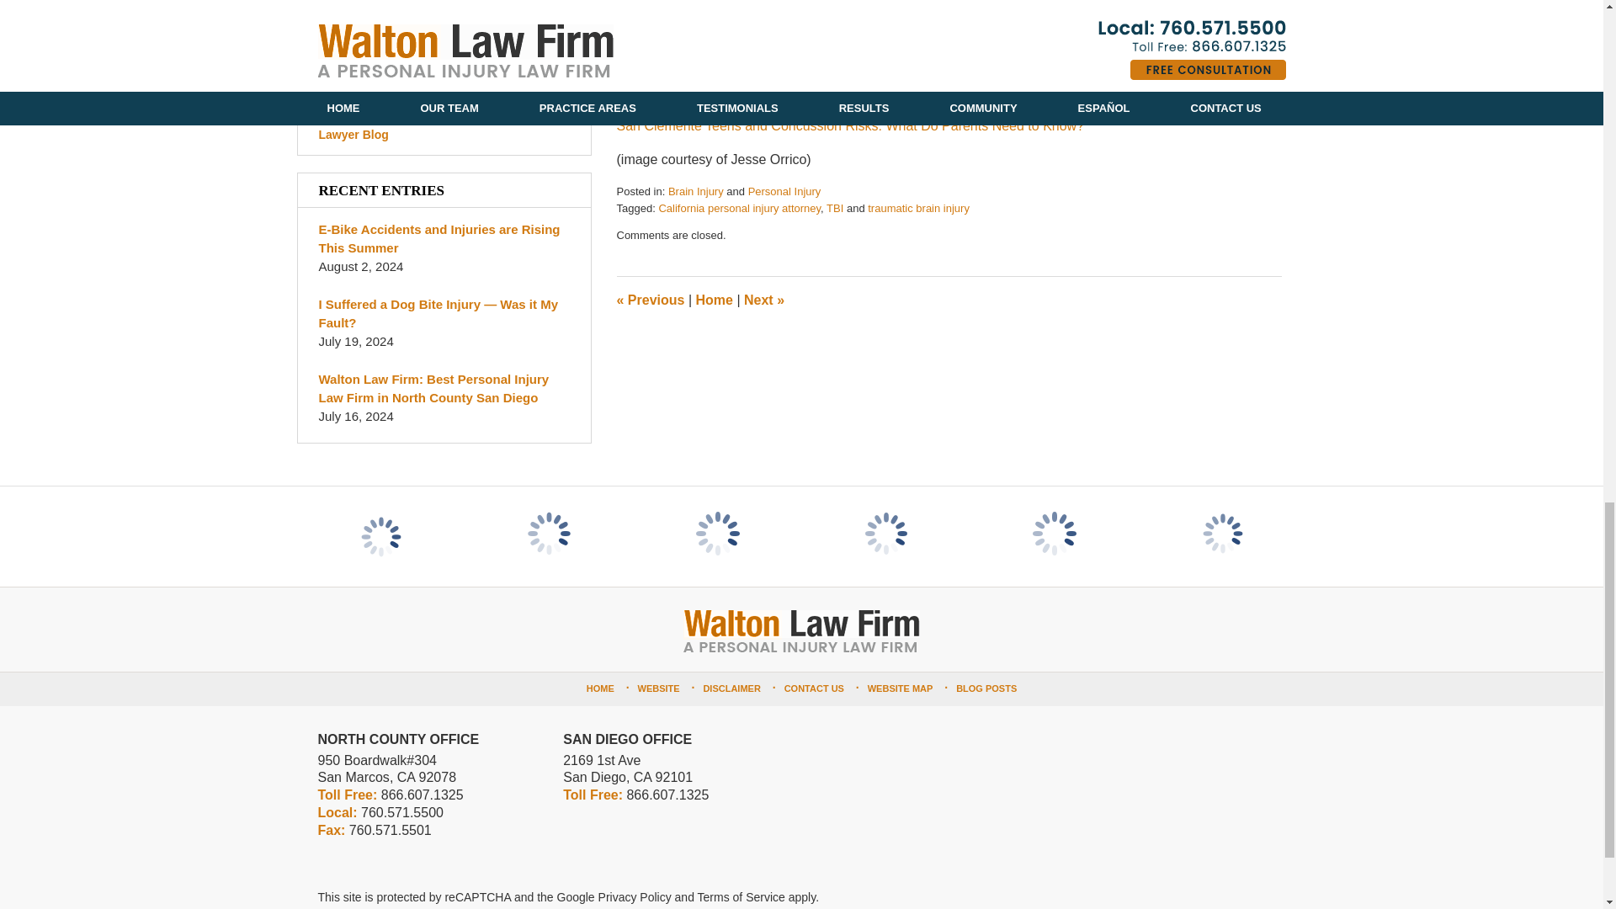  Describe the element at coordinates (650, 300) in the screenshot. I see `Drowning Risks for Kids in Oceanside` at that location.